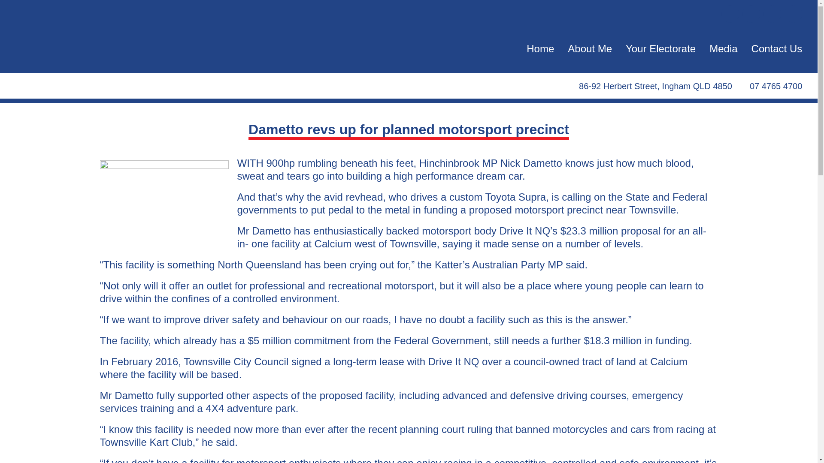 Image resolution: width=824 pixels, height=463 pixels. What do you see at coordinates (647, 86) in the screenshot?
I see `86-92 Herbert Street, Ingham QLD 4850` at bounding box center [647, 86].